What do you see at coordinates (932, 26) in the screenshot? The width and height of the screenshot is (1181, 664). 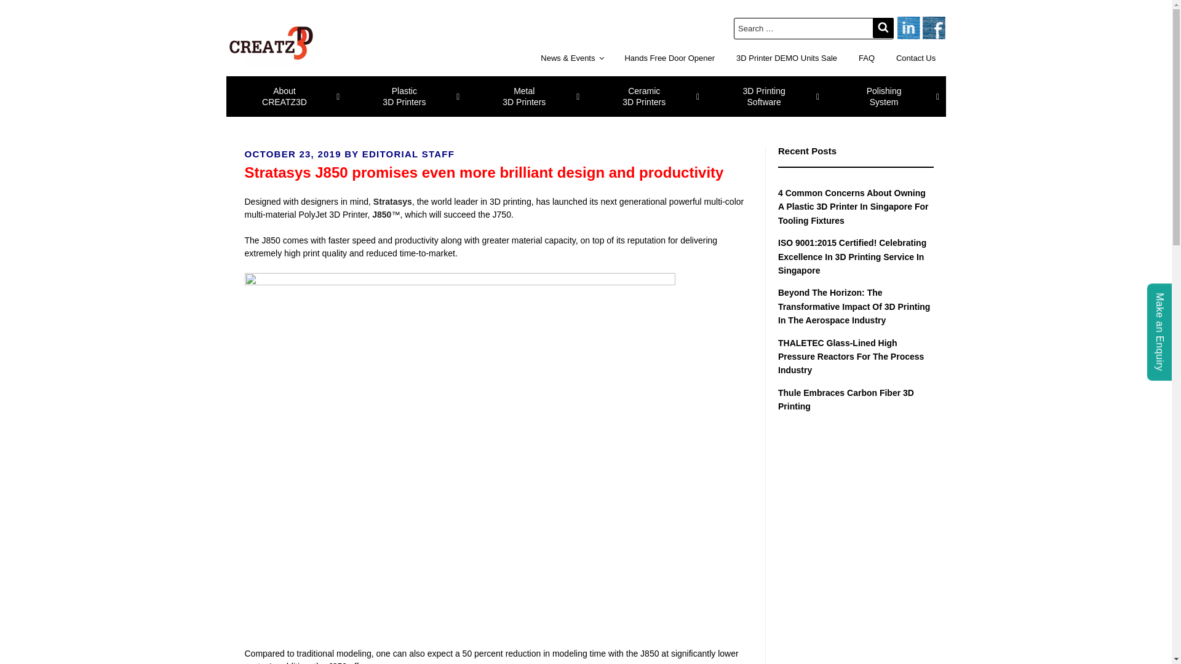 I see `Hands Free Door Opener` at bounding box center [932, 26].